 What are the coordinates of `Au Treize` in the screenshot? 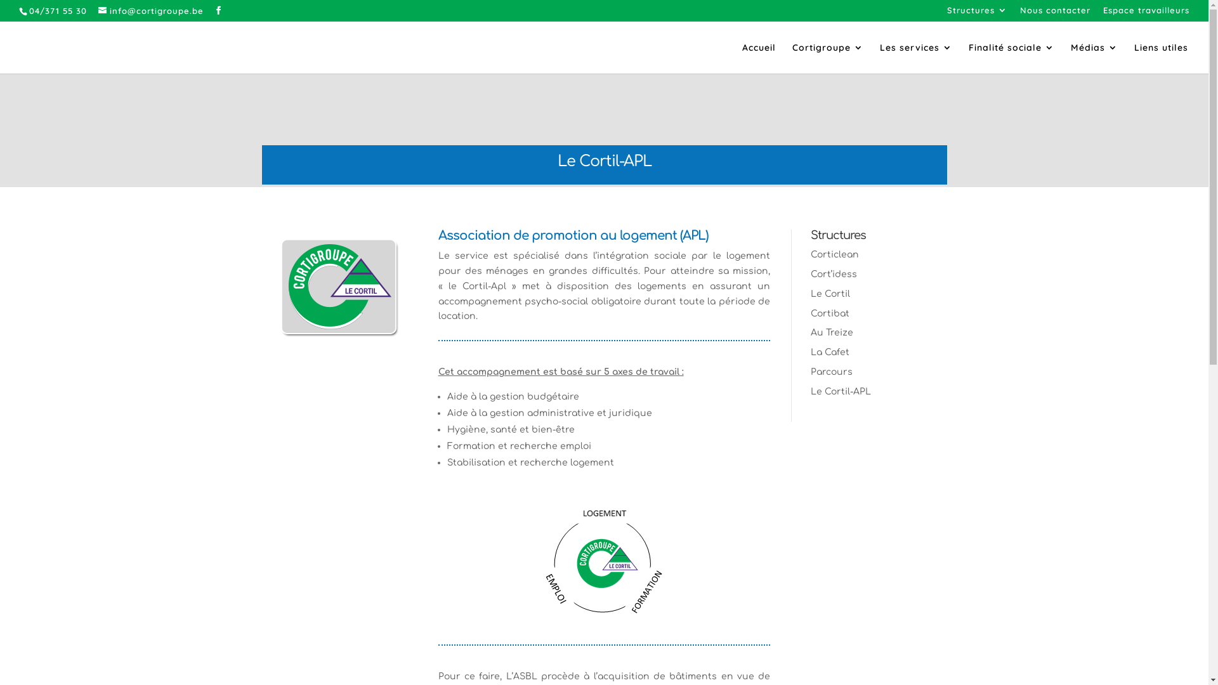 It's located at (832, 332).